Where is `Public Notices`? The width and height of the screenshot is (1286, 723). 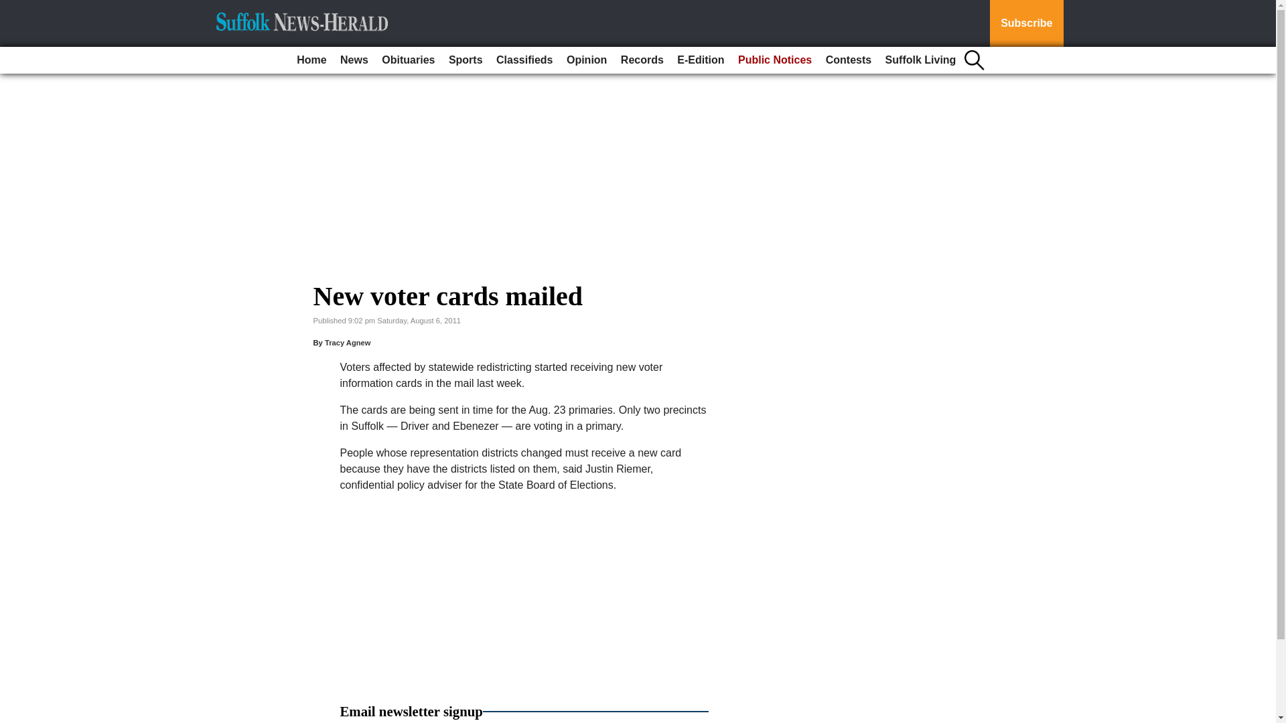
Public Notices is located at coordinates (774, 60).